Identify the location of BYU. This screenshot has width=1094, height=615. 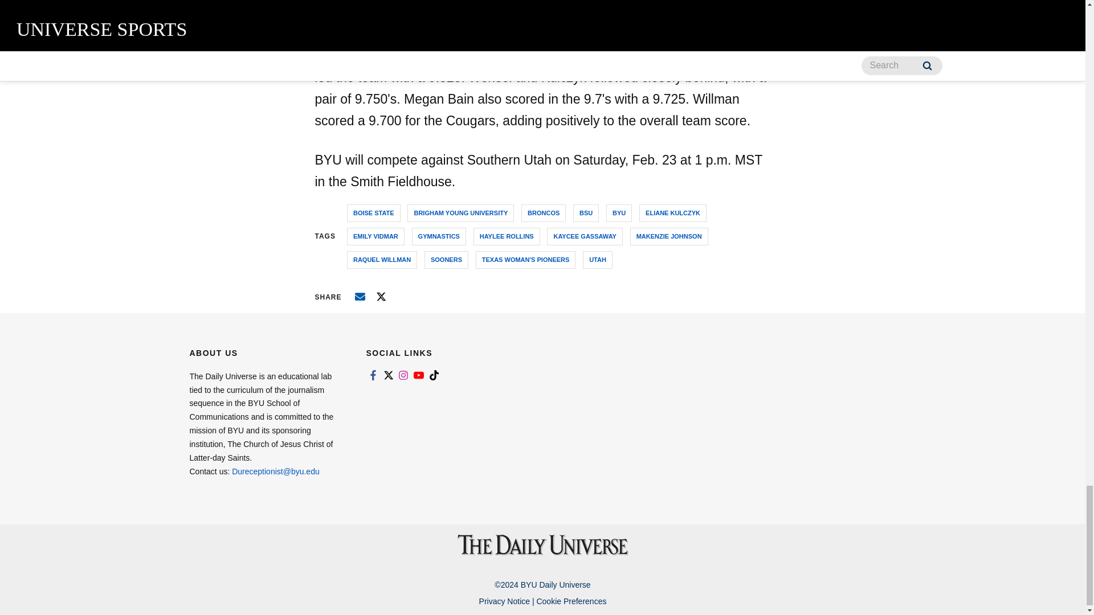
(619, 213).